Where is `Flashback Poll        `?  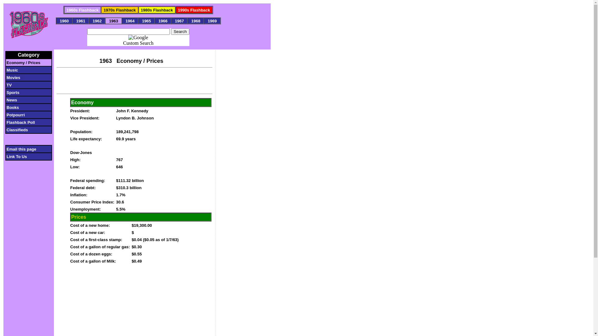 Flashback Poll         is located at coordinates (25, 122).